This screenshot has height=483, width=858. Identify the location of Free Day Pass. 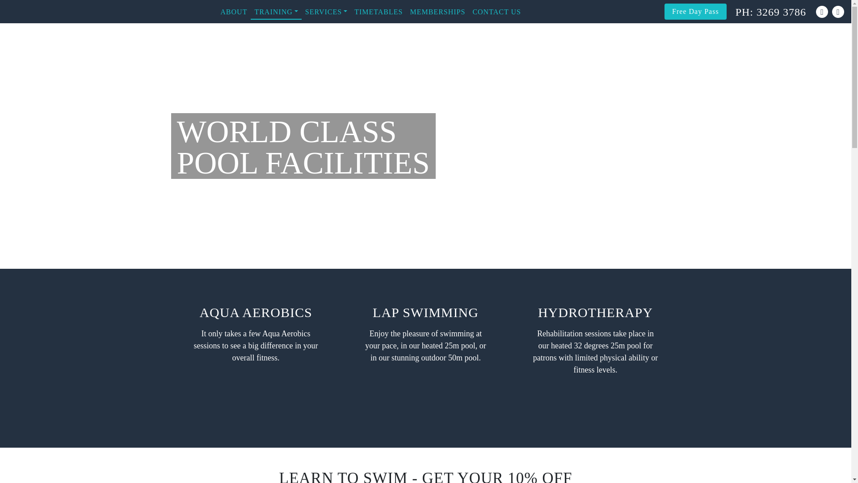
(695, 12).